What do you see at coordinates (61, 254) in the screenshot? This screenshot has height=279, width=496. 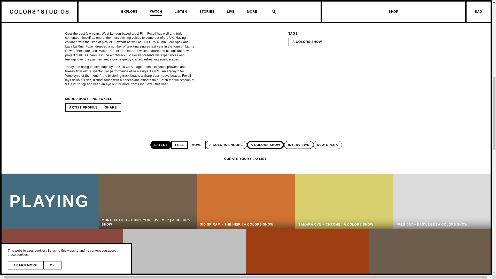 I see `DELFINA DIB INTERVIEW` at bounding box center [61, 254].